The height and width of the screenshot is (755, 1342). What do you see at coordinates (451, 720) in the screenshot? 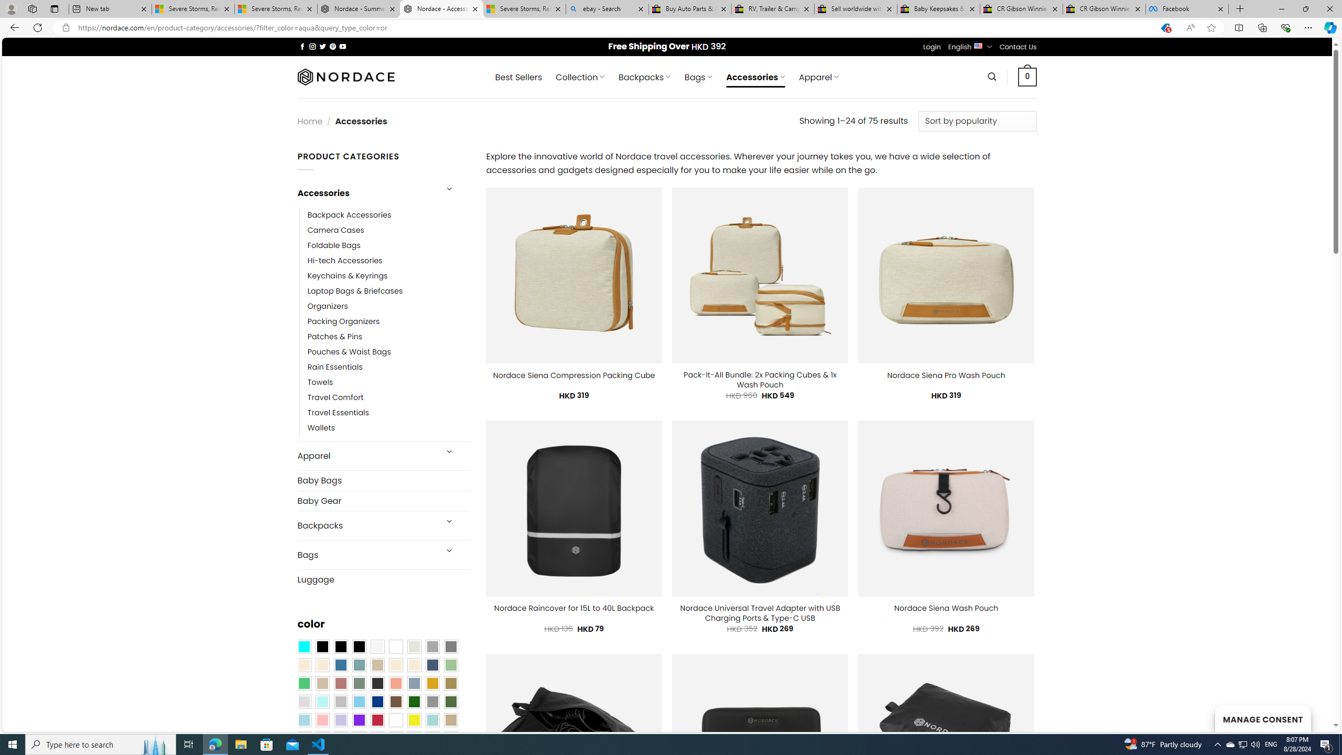
I see `Khaki` at bounding box center [451, 720].